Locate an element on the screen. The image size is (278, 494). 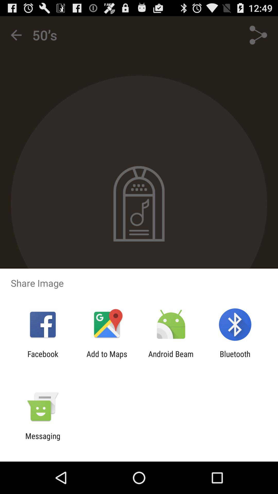
select the android beam icon is located at coordinates (171, 358).